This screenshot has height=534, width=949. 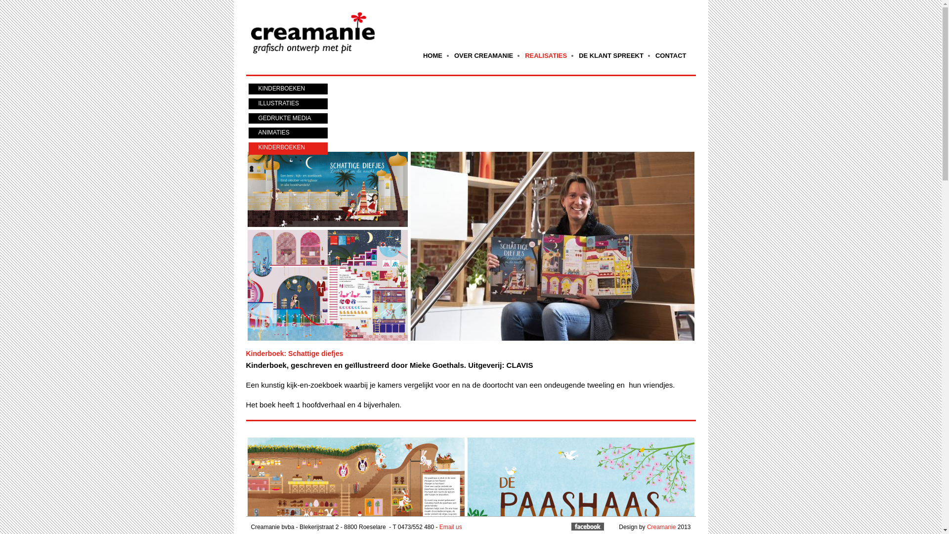 What do you see at coordinates (295, 354) in the screenshot?
I see `Kinderboek: Schattige diefjes` at bounding box center [295, 354].